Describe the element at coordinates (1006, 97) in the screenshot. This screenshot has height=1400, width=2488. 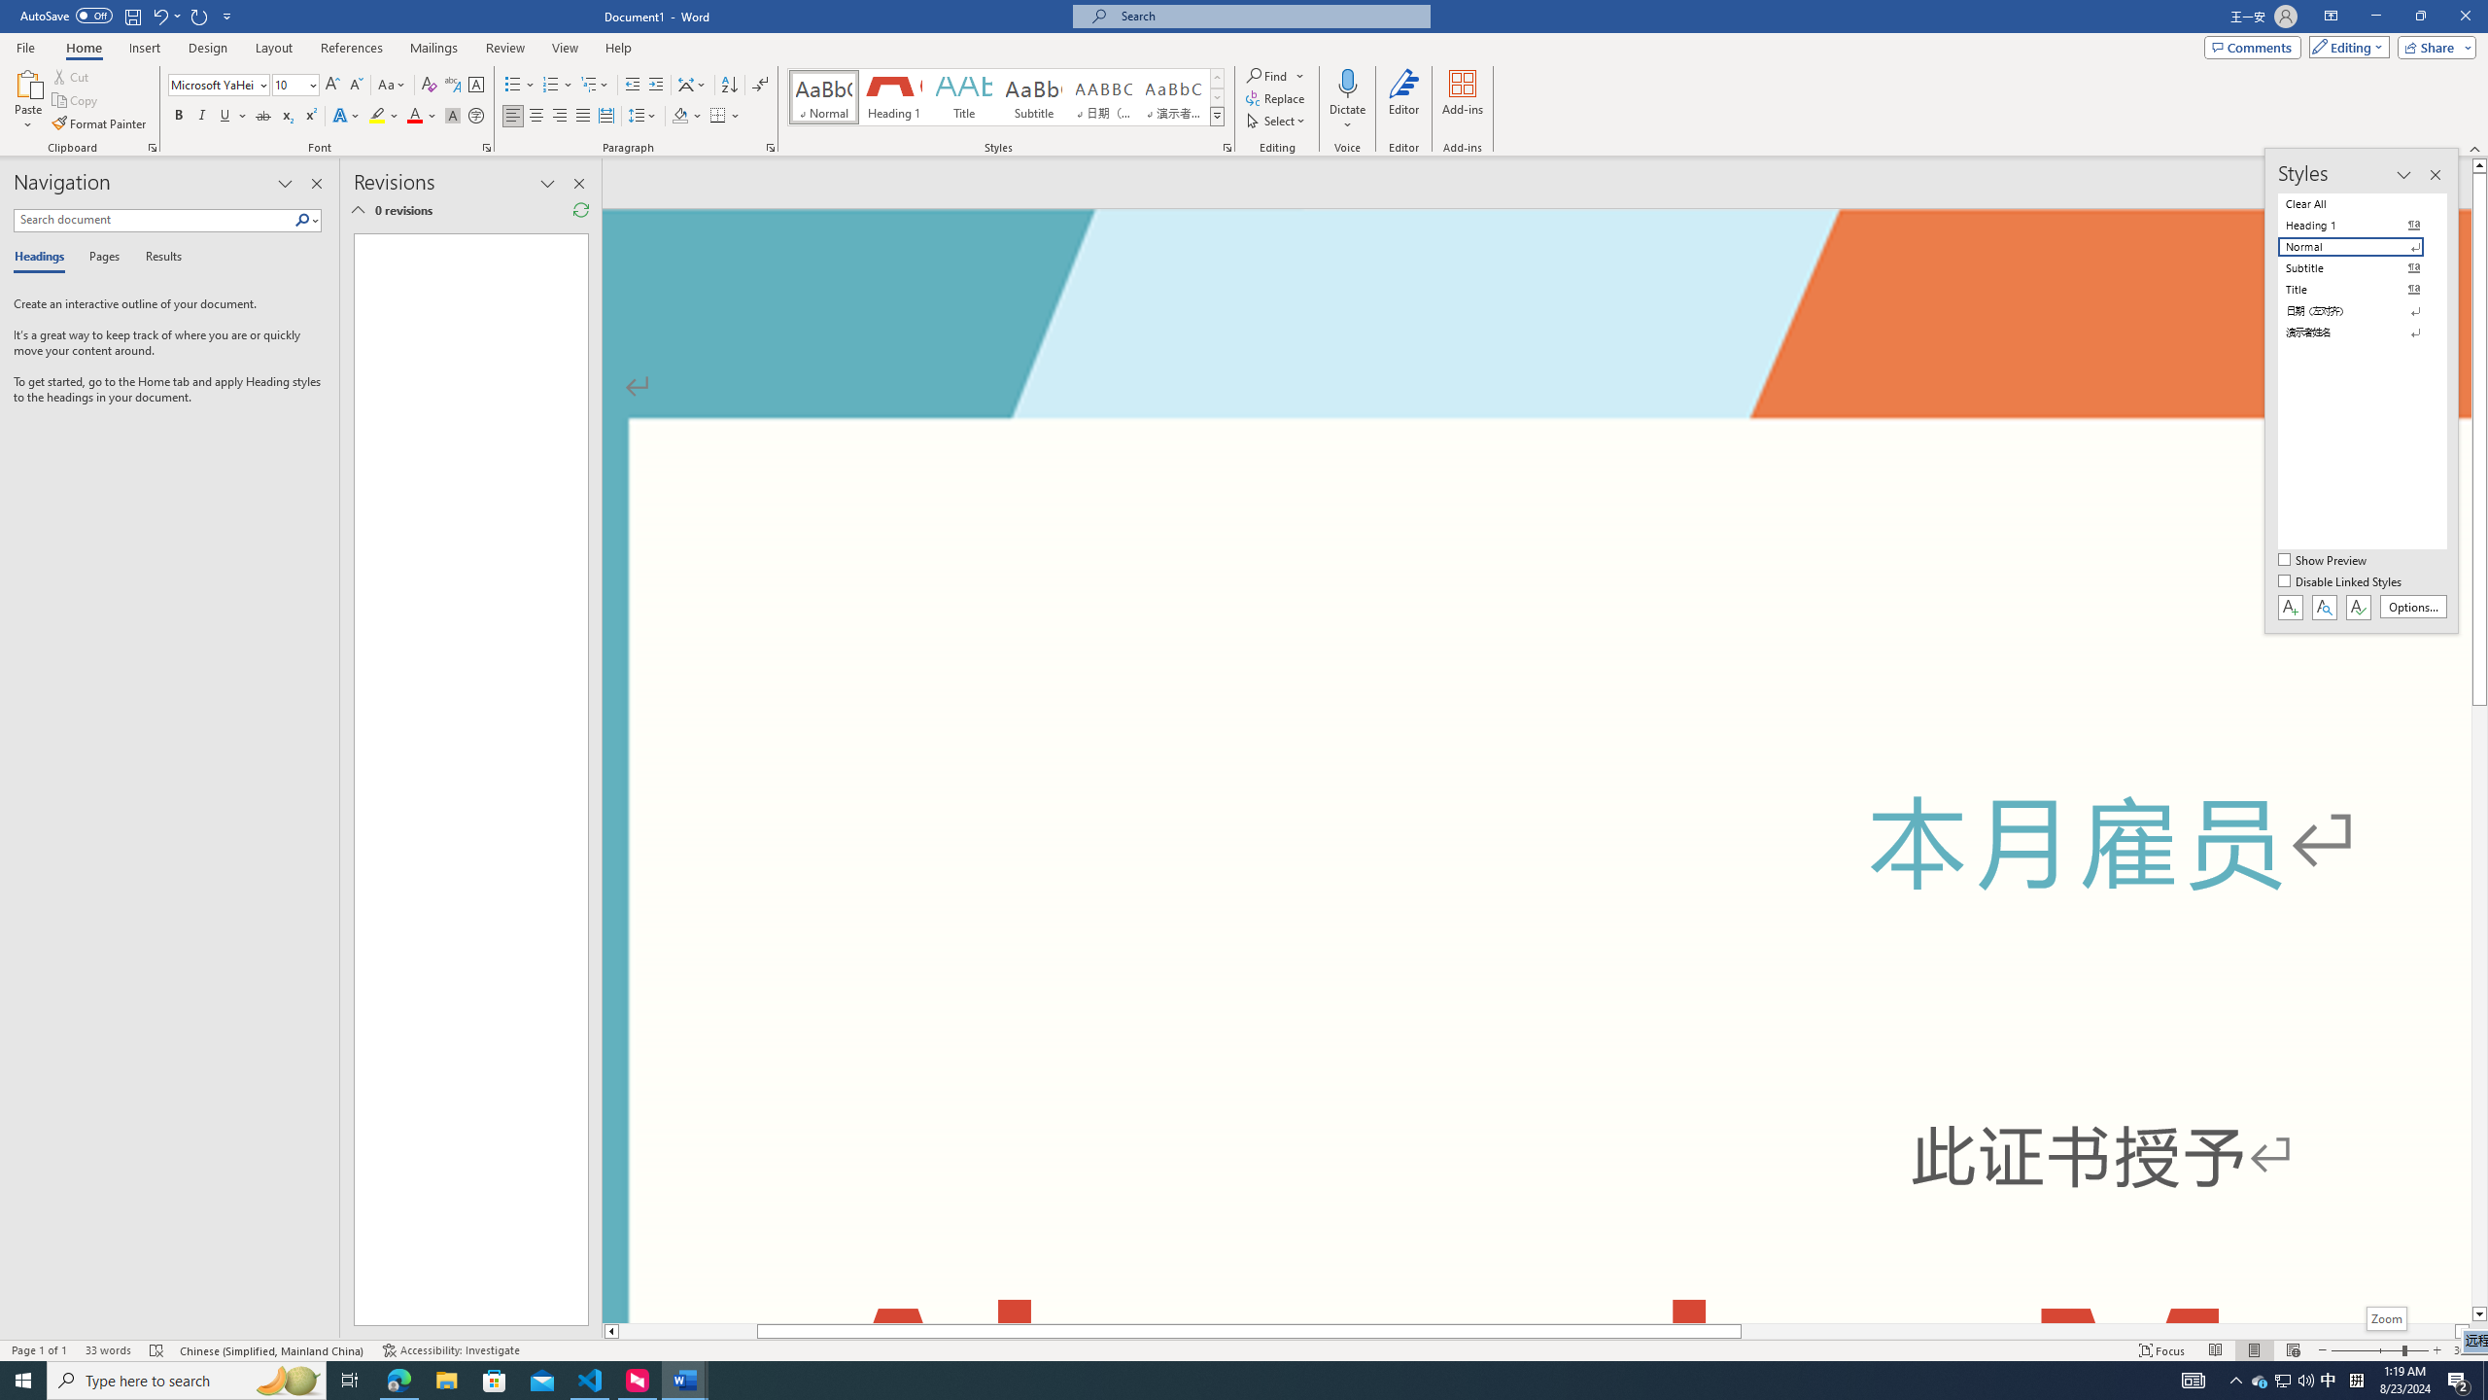
I see `AutomationID: QuickStylesGallery` at that location.